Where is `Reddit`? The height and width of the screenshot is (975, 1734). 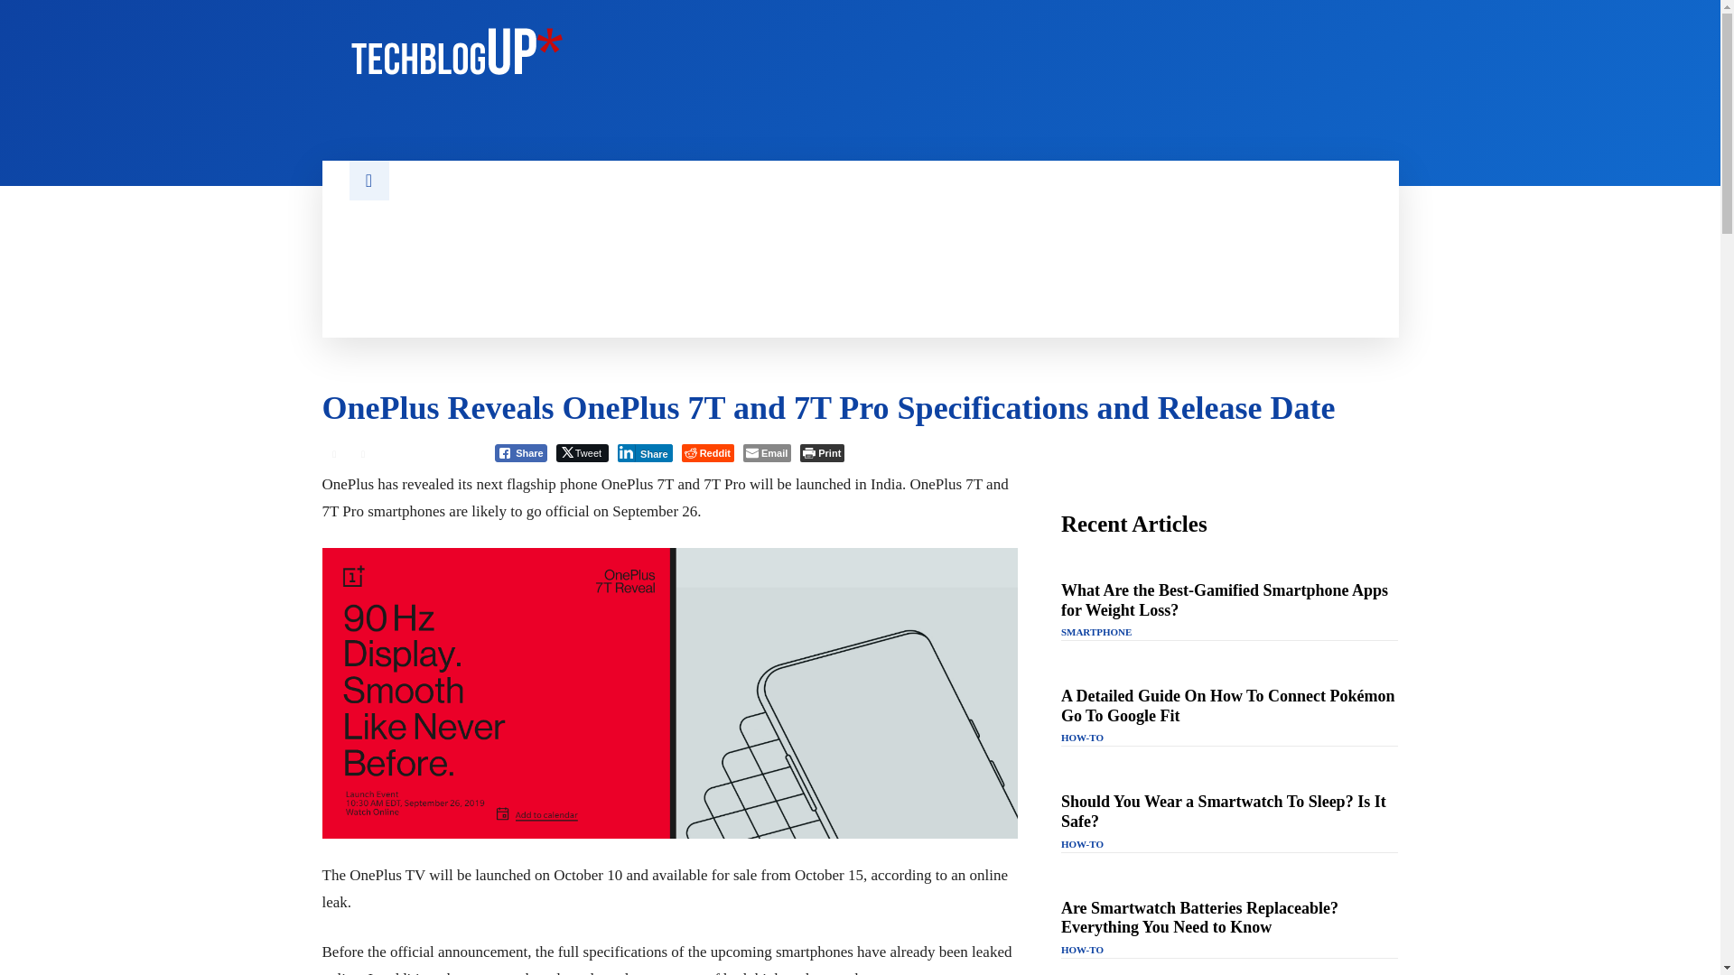
Reddit is located at coordinates (707, 453).